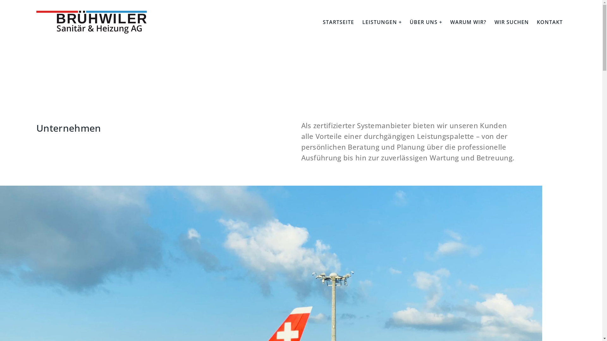 The width and height of the screenshot is (607, 341). I want to click on +41 44 361 32 02, so click(466, 157).